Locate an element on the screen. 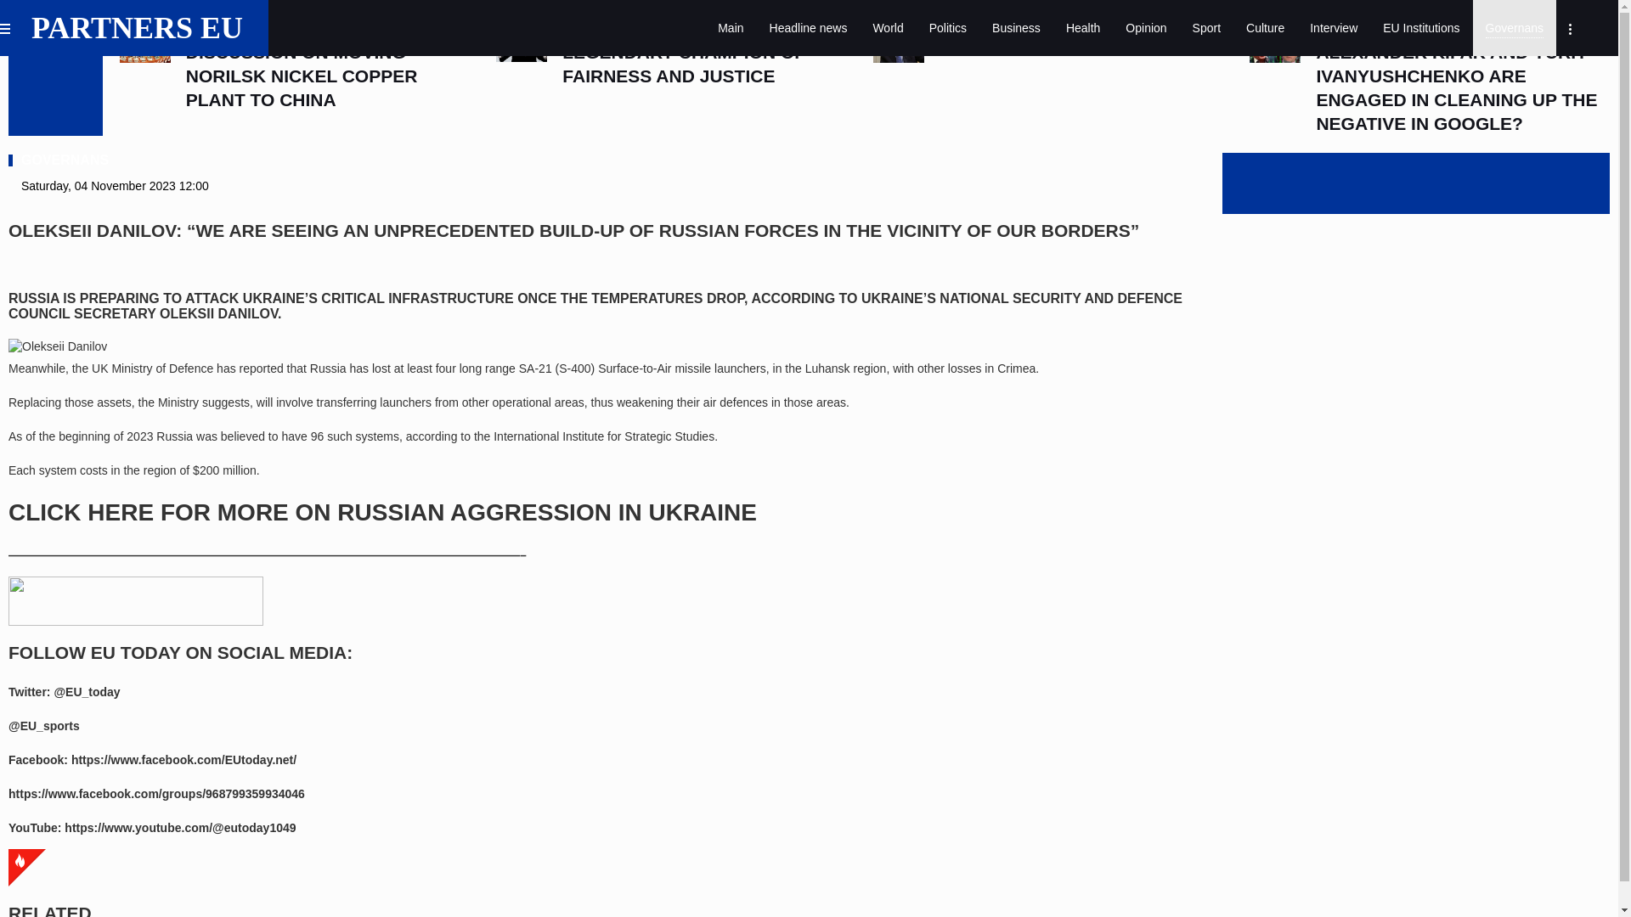 This screenshot has height=917, width=1631. GOVERNANS is located at coordinates (58, 160).